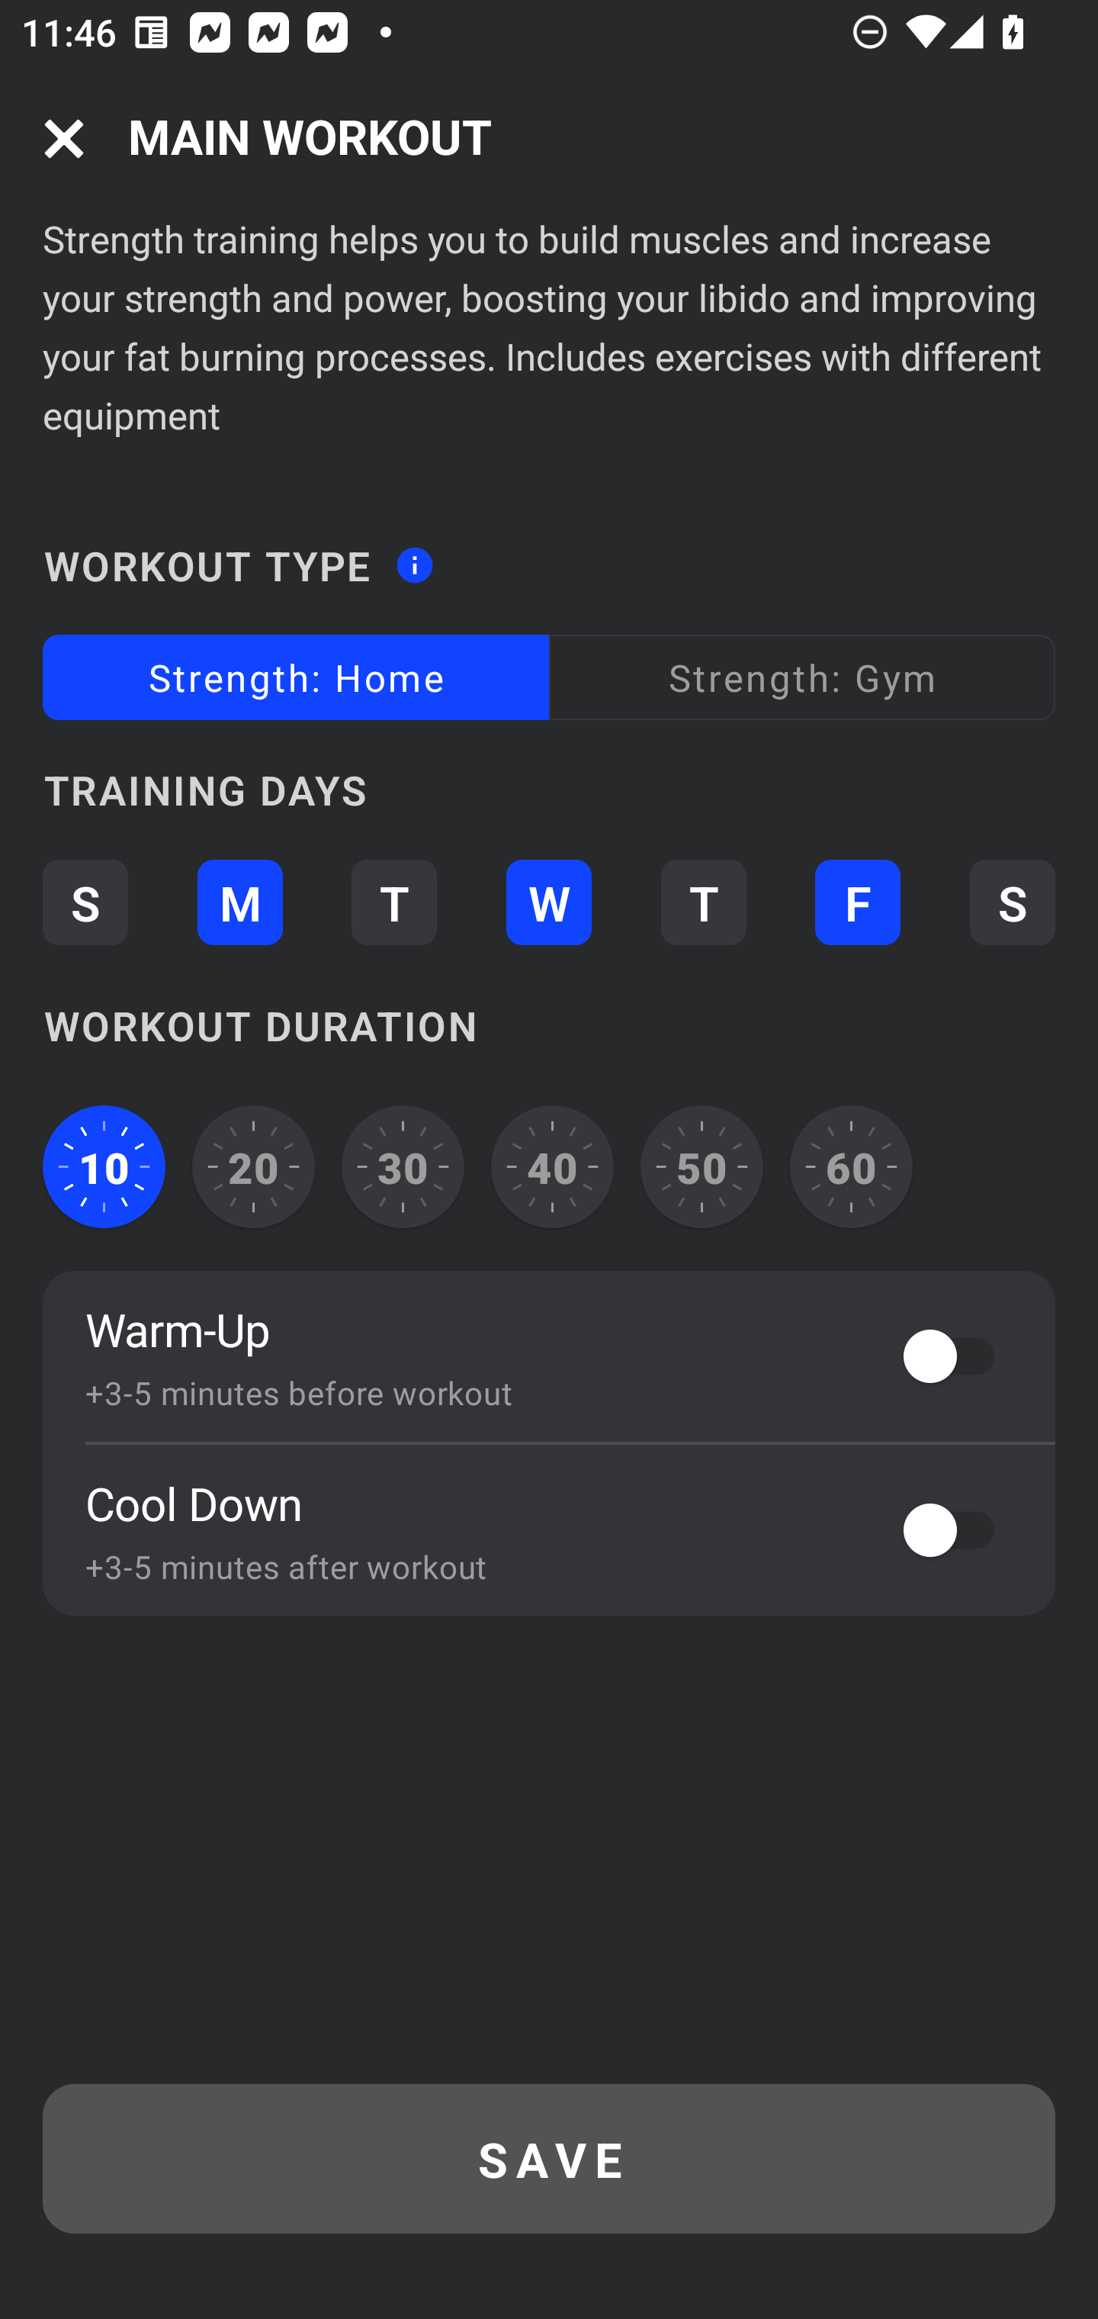 This screenshot has width=1098, height=2319. Describe the element at coordinates (296, 677) in the screenshot. I see `Strength: Home` at that location.